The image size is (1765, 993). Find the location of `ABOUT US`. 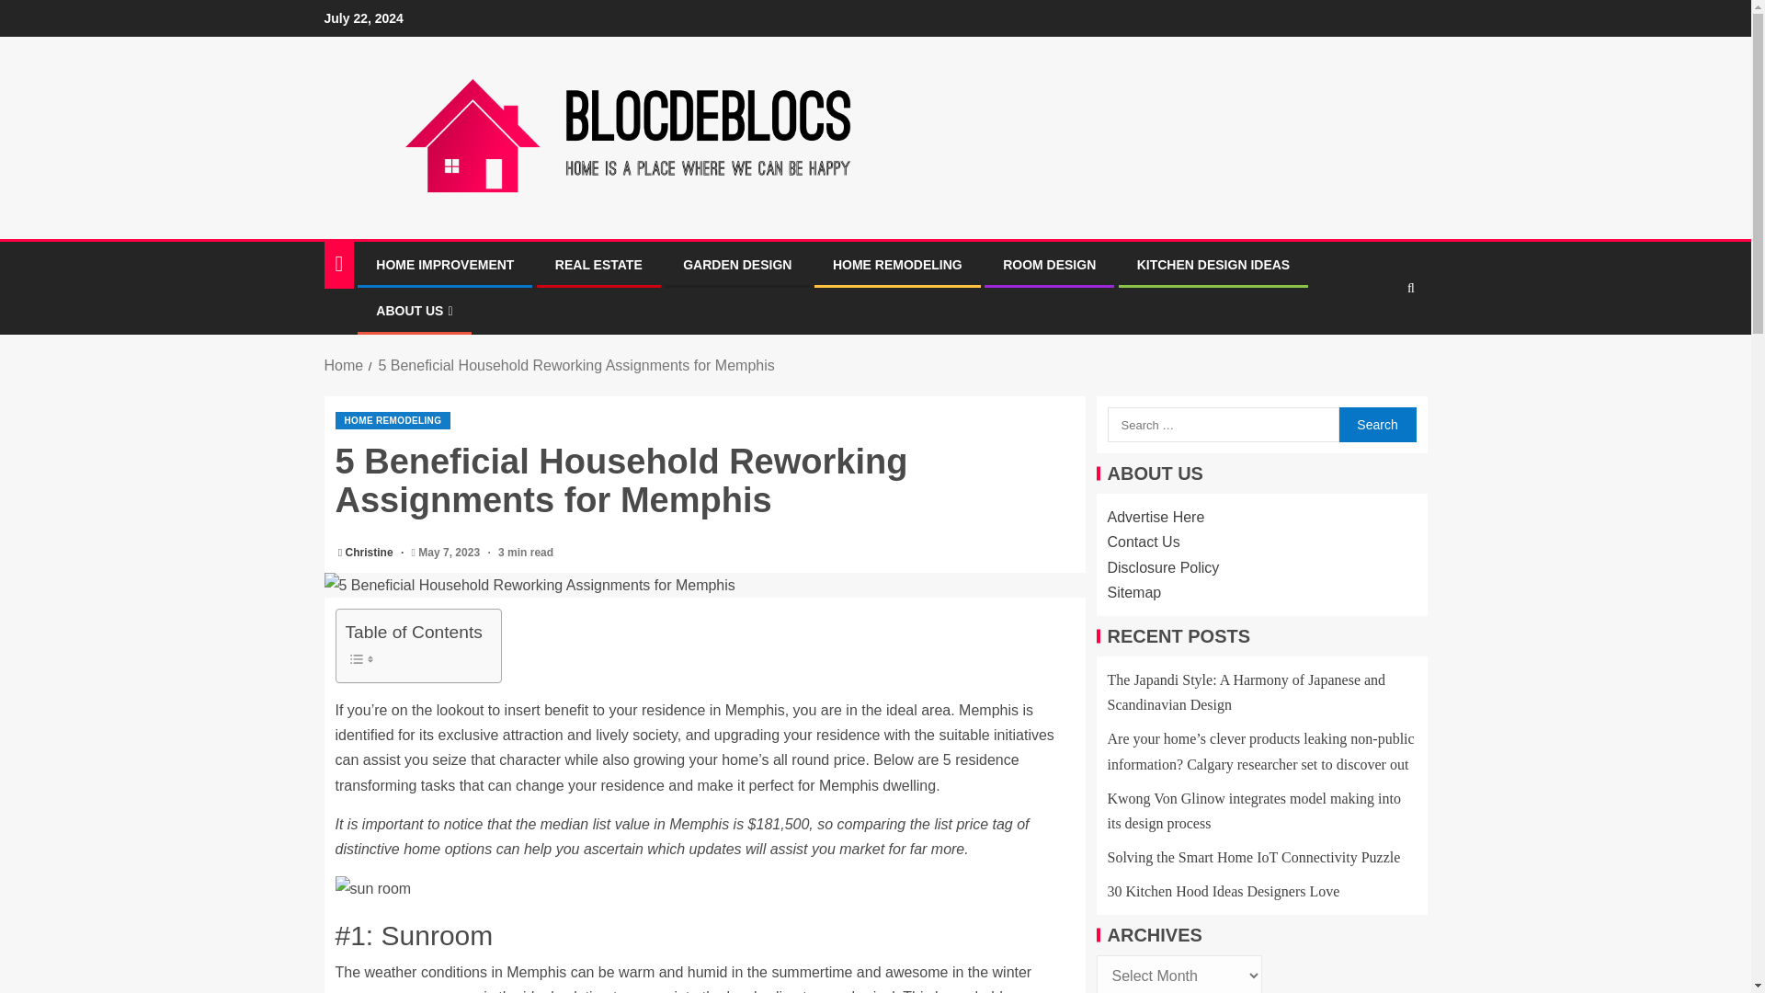

ABOUT US is located at coordinates (414, 311).